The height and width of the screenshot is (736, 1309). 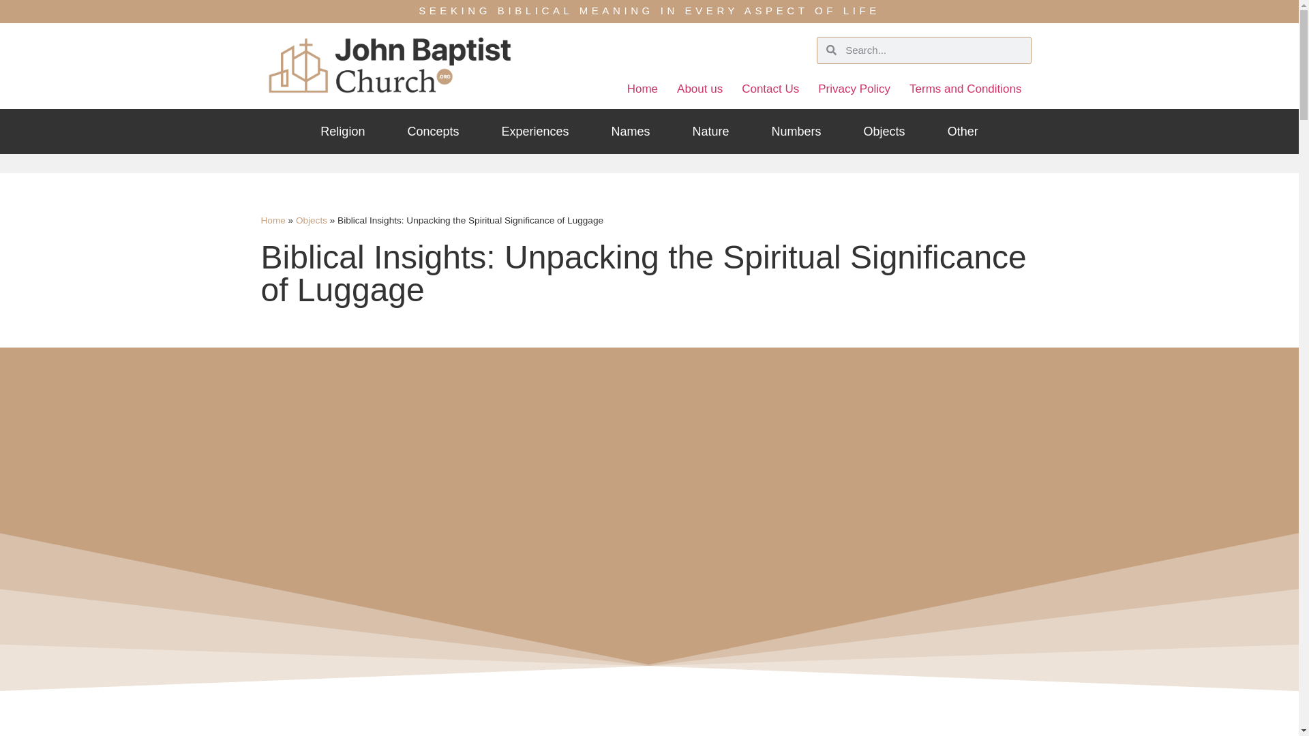 I want to click on Names, so click(x=631, y=131).